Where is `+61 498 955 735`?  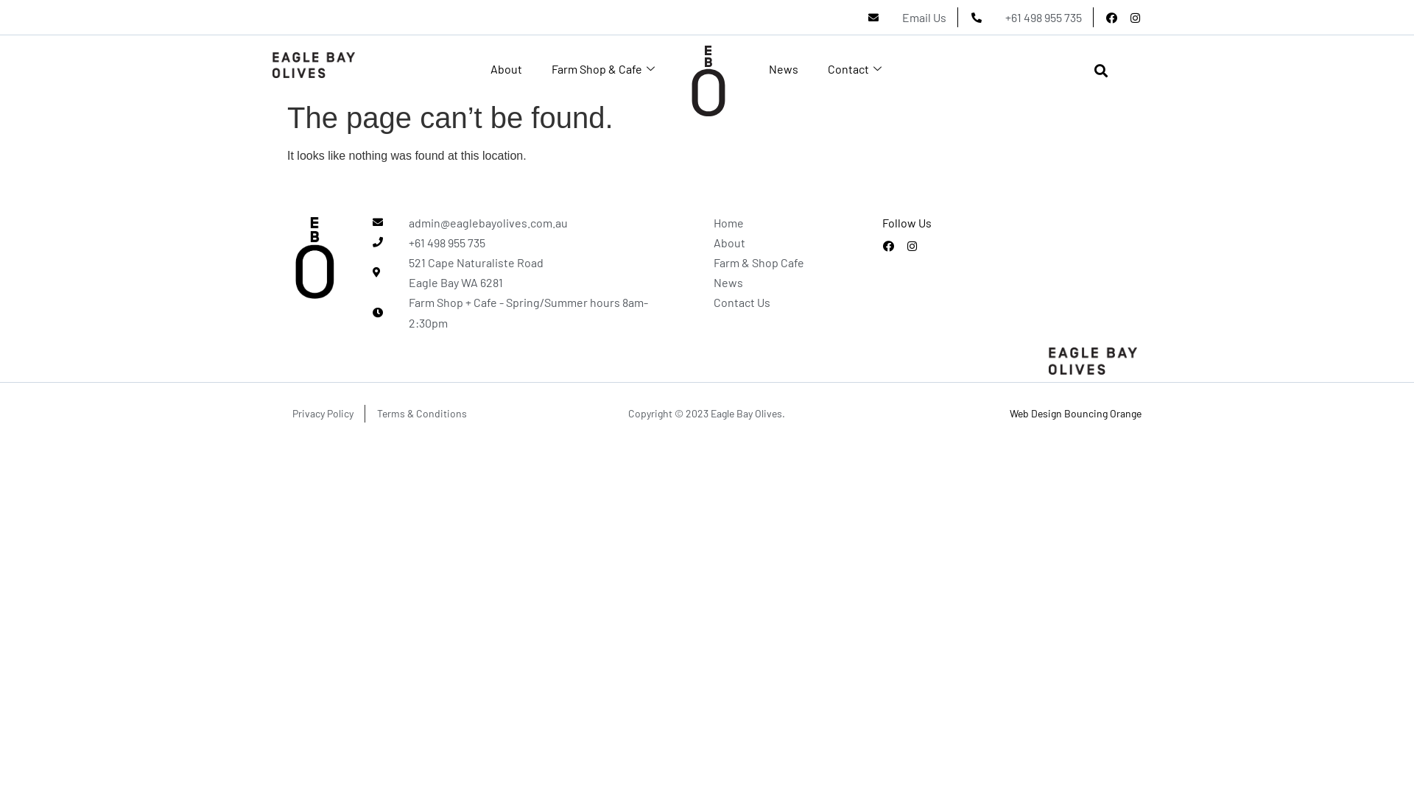 +61 498 955 735 is located at coordinates (520, 243).